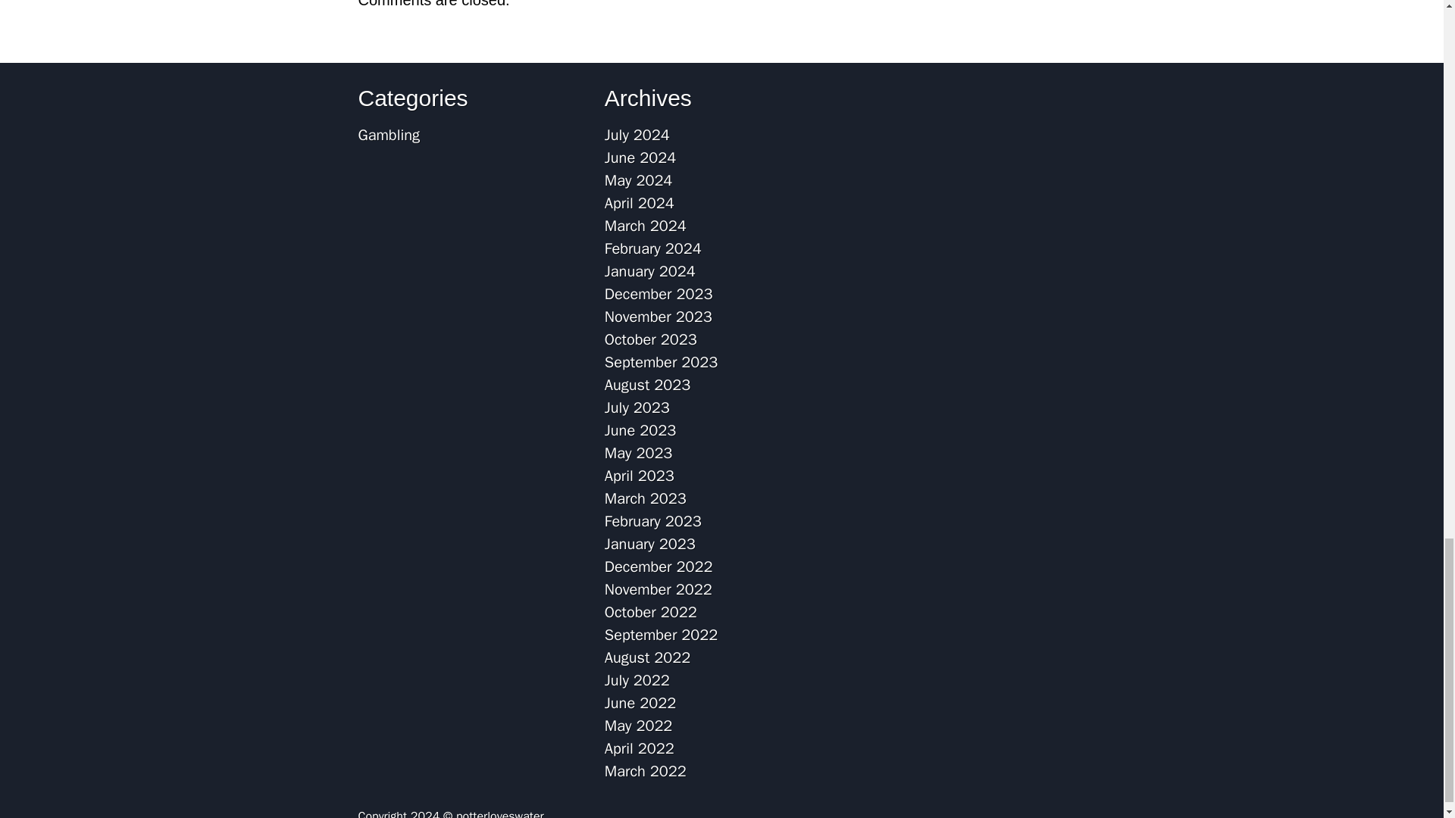  I want to click on July 2024, so click(637, 135).